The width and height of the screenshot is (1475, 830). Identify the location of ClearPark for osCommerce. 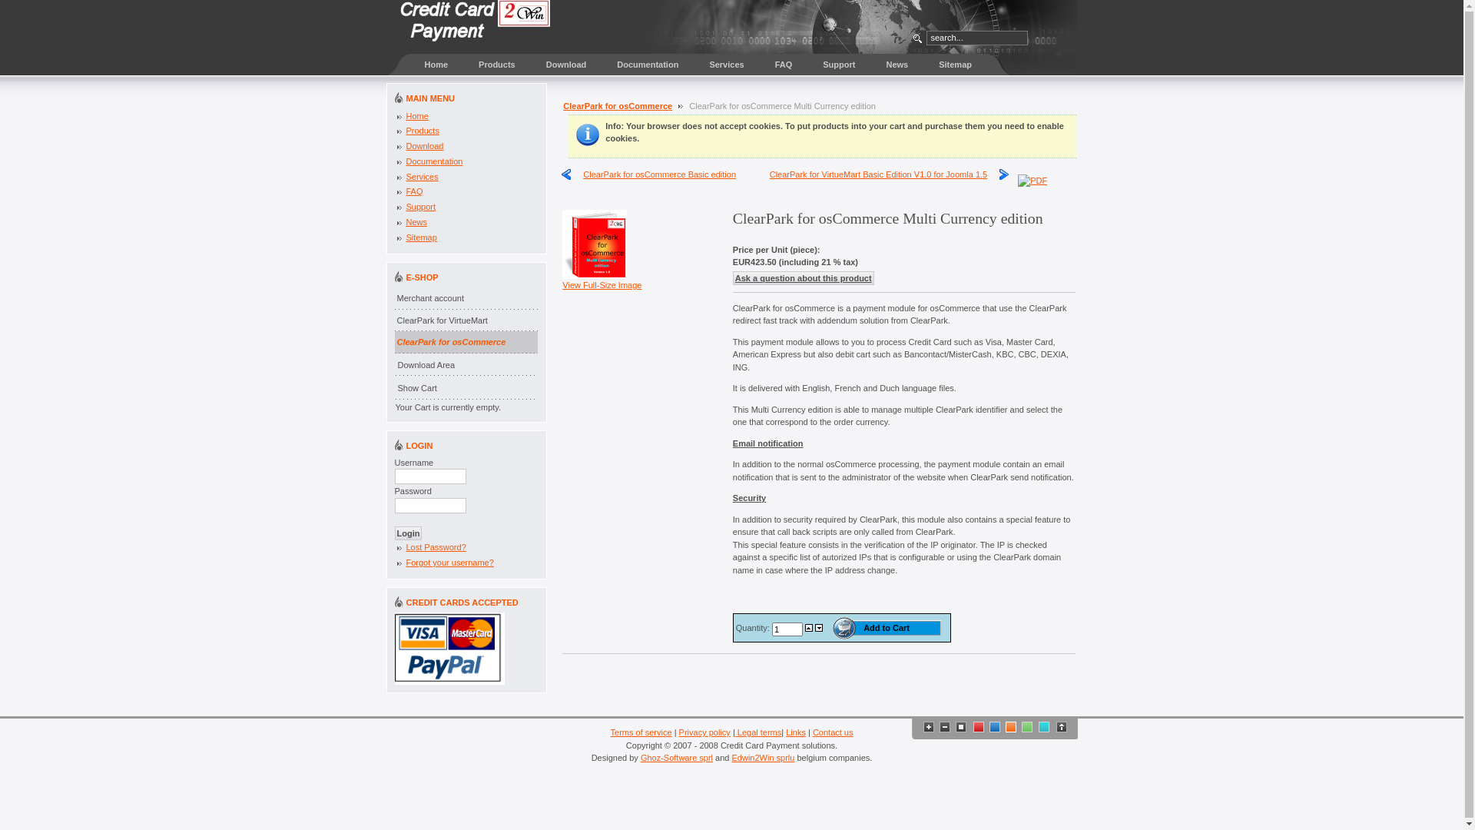
(466, 343).